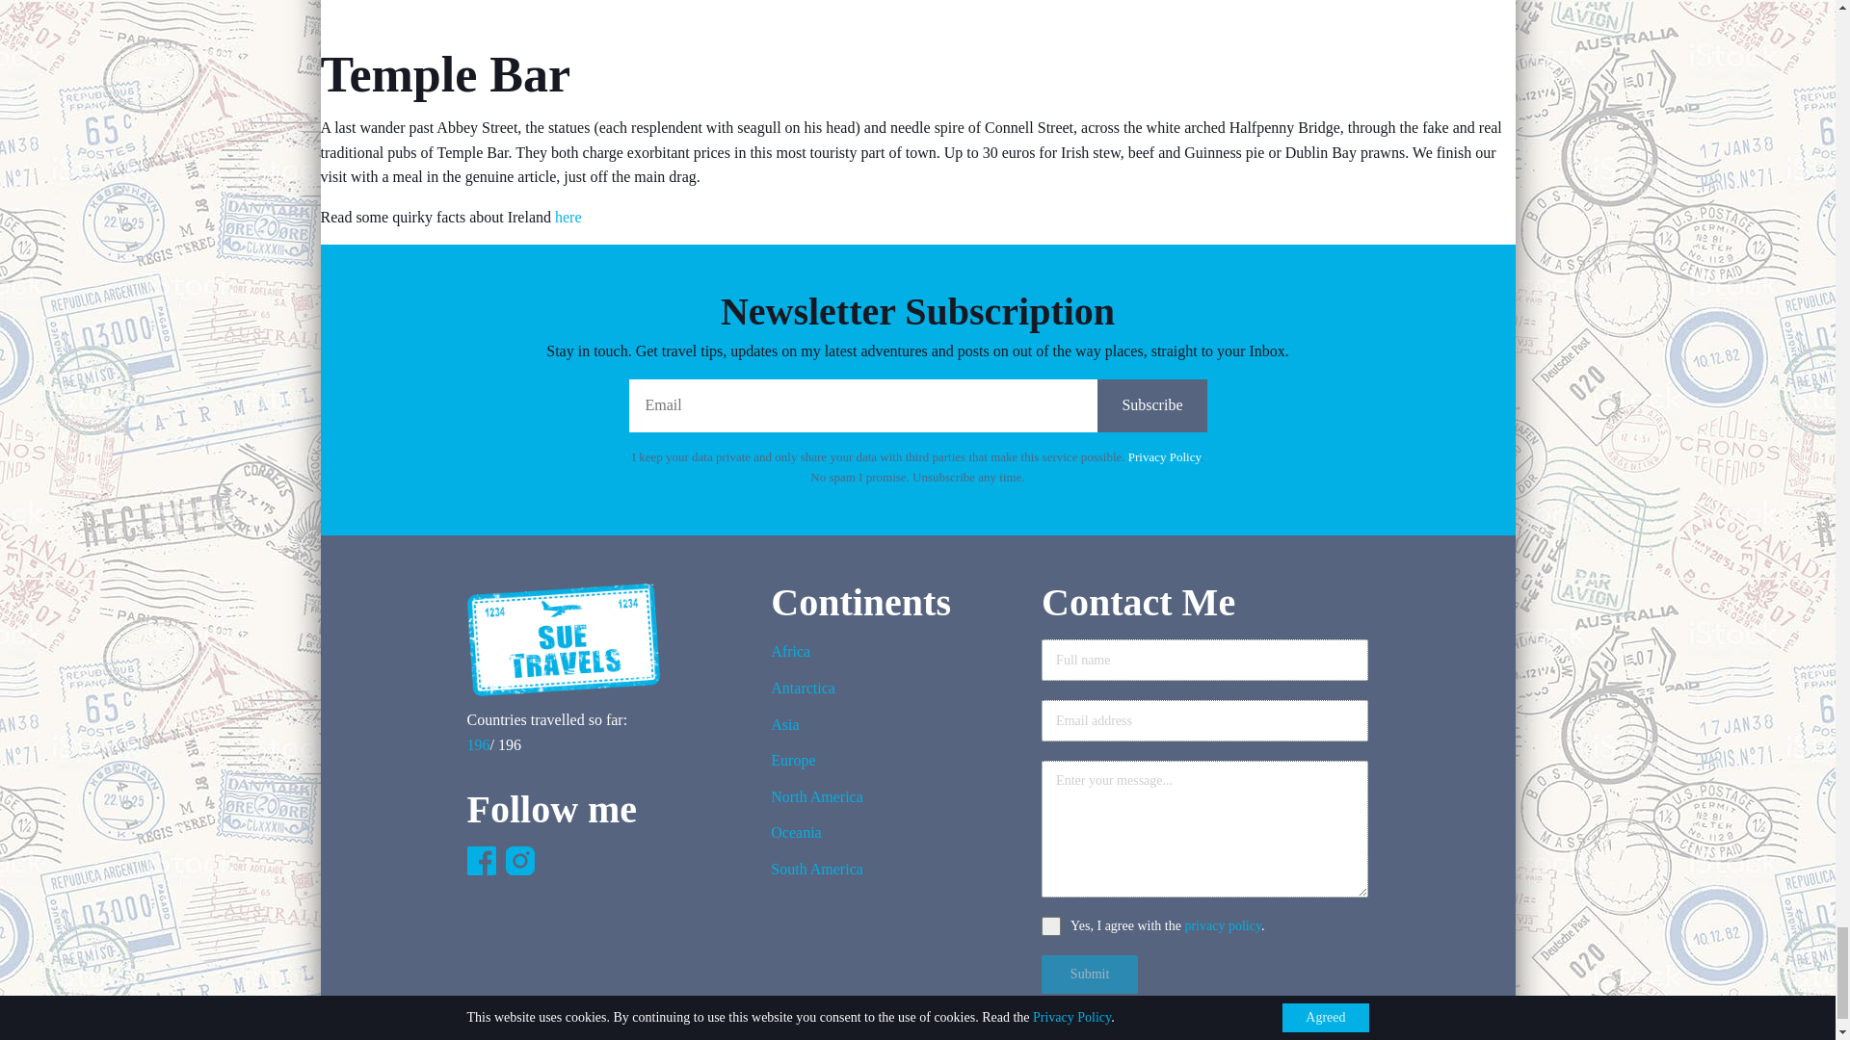 The height and width of the screenshot is (1040, 1850). What do you see at coordinates (817, 803) in the screenshot?
I see `North America` at bounding box center [817, 803].